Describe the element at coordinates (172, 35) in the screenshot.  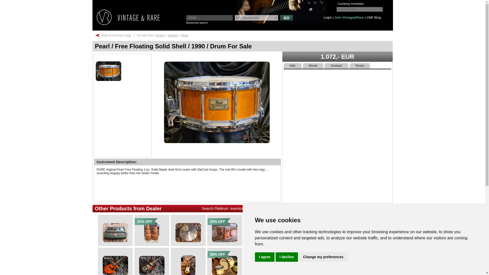
I see `Snares` at that location.